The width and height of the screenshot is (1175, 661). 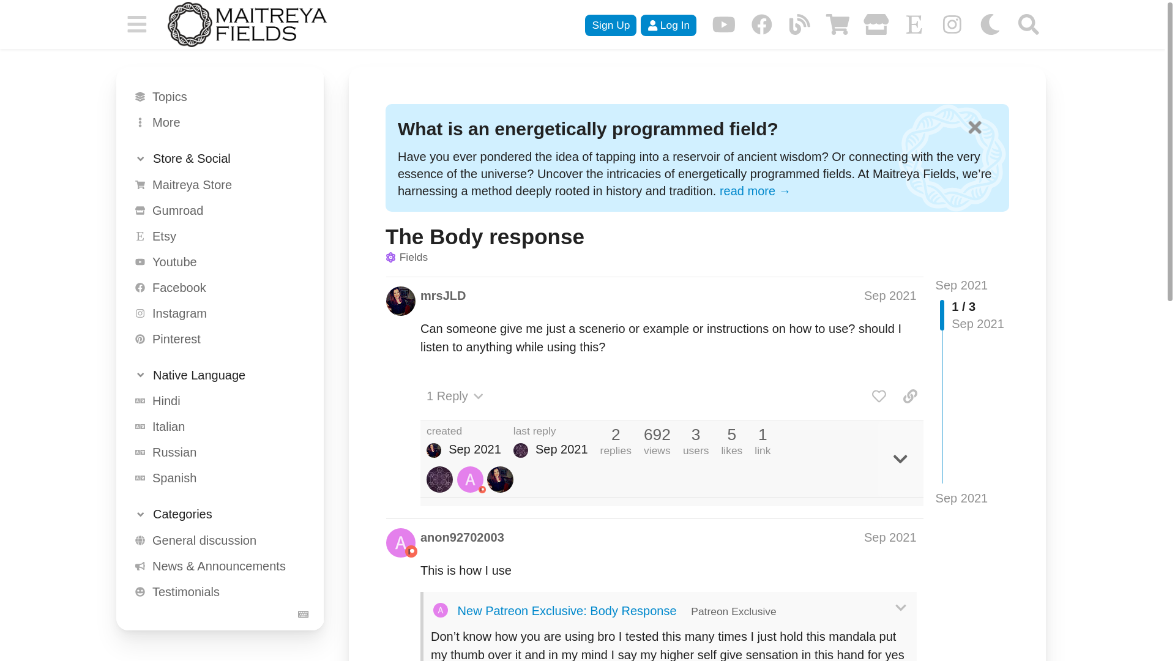 What do you see at coordinates (215, 592) in the screenshot?
I see `Testimonials` at bounding box center [215, 592].